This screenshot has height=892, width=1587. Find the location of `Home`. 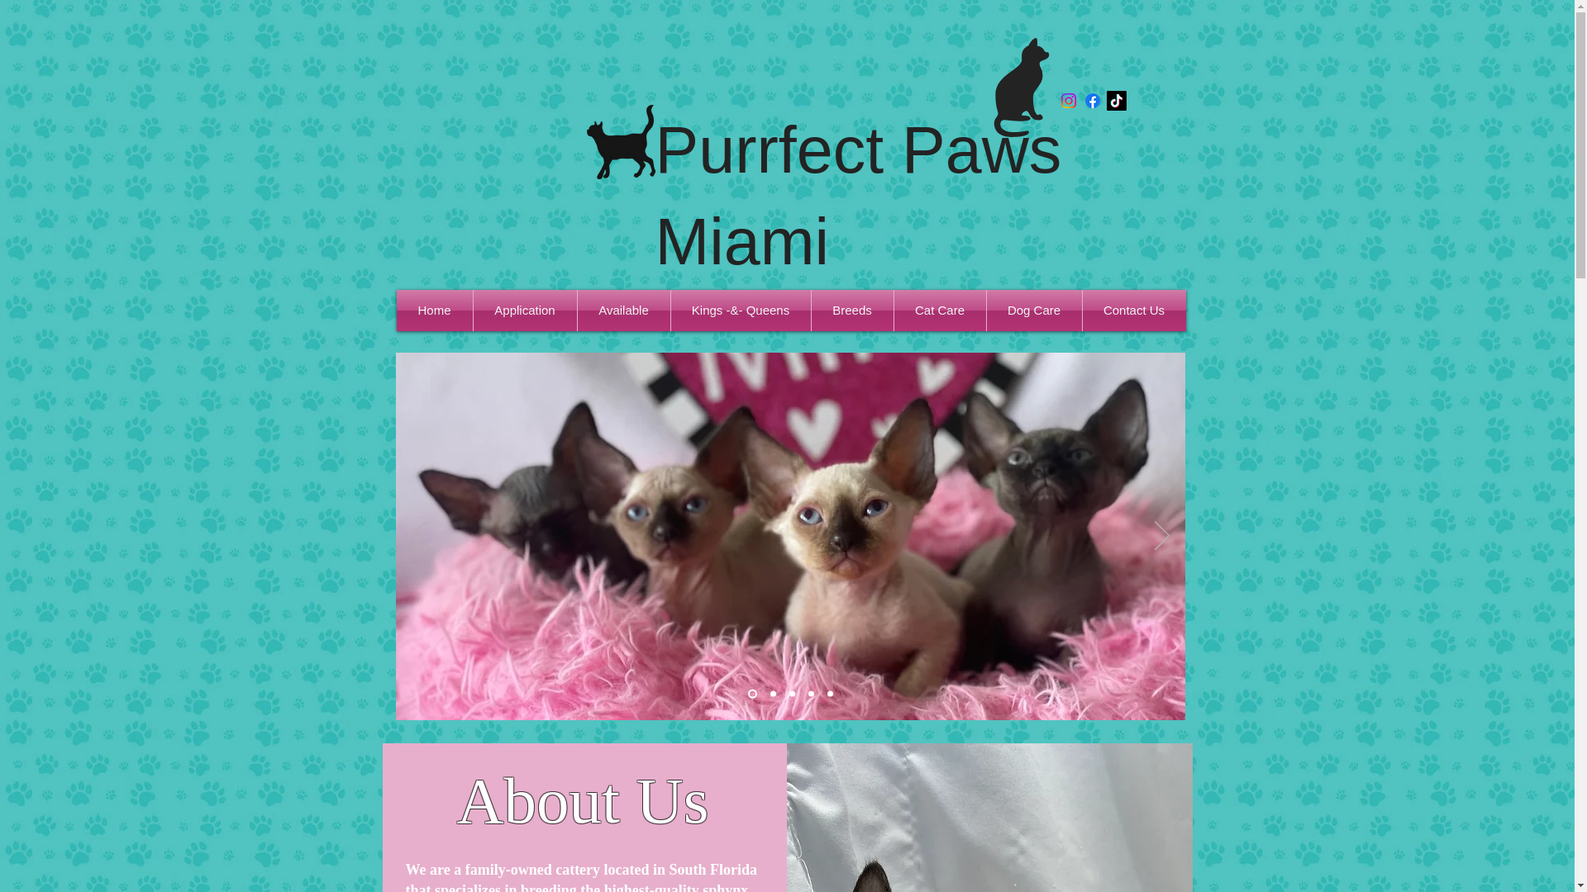

Home is located at coordinates (435, 311).